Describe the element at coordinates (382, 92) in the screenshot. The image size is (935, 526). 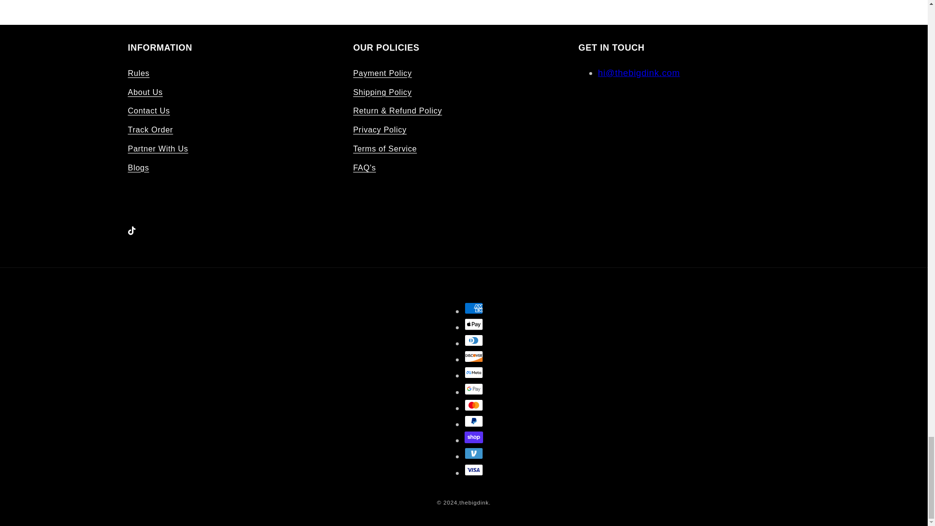
I see `Shipping Policy` at that location.